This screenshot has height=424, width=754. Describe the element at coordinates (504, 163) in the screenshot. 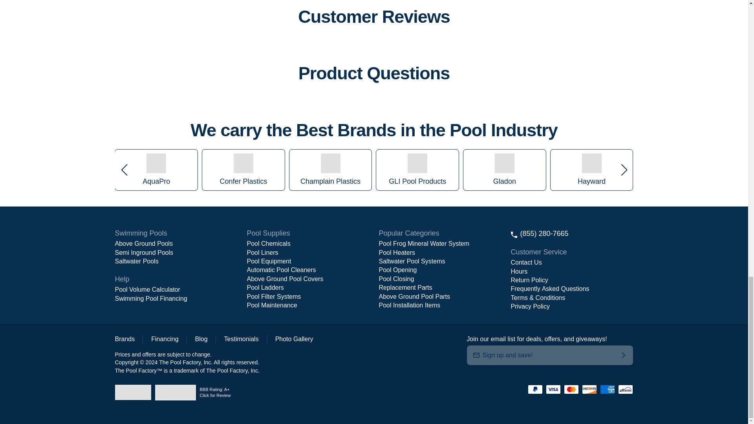

I see `Gladon` at that location.